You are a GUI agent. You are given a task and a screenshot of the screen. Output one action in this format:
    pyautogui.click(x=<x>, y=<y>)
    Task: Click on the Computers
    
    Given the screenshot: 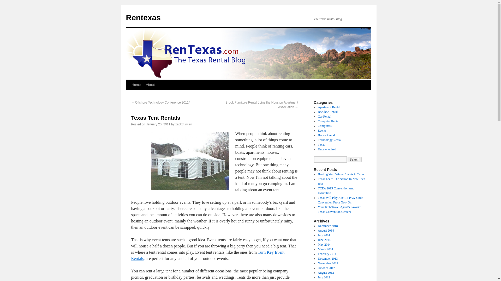 What is the action you would take?
    pyautogui.click(x=325, y=126)
    